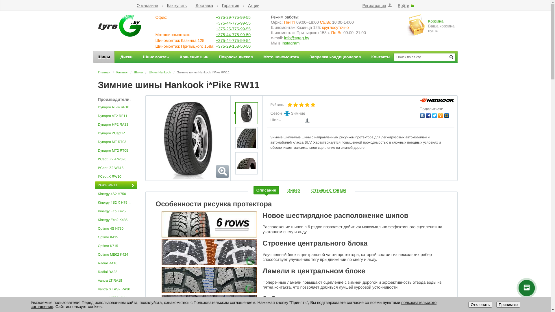  I want to click on i*Pike RW11, so click(188, 138).